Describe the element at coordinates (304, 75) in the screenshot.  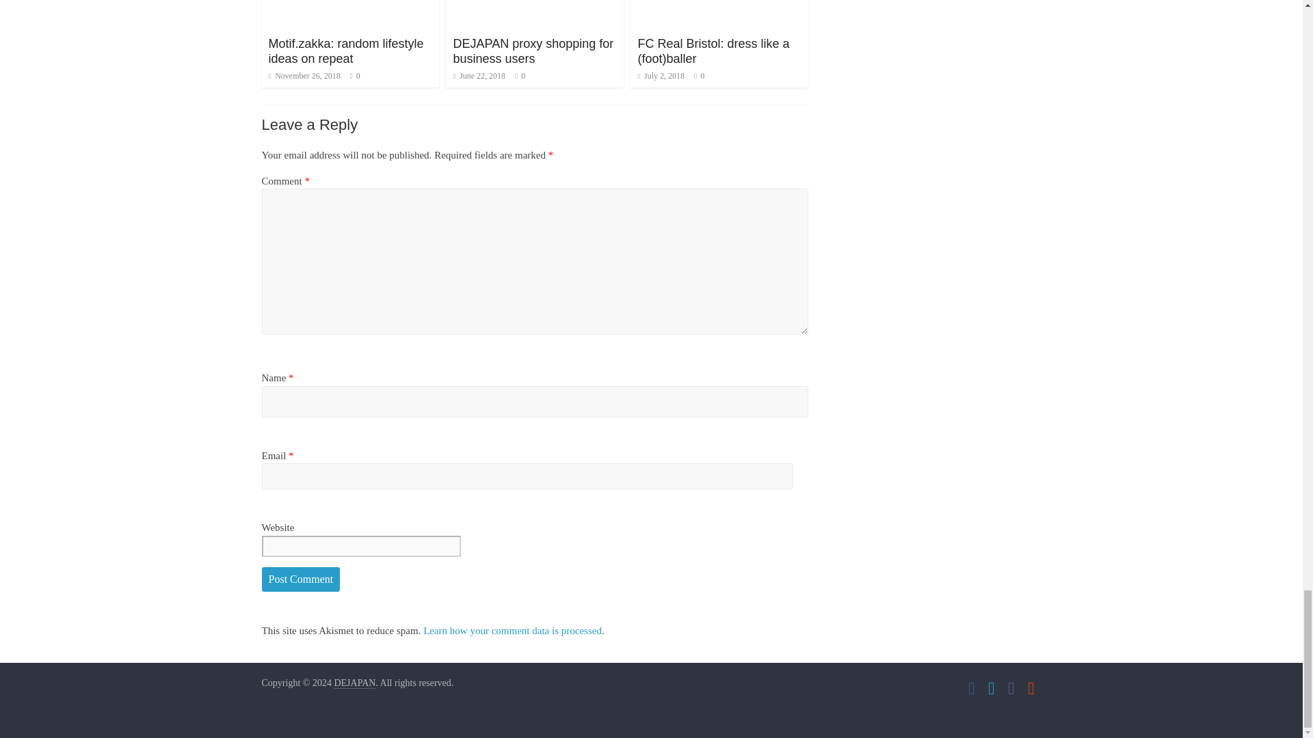
I see `00:00` at that location.